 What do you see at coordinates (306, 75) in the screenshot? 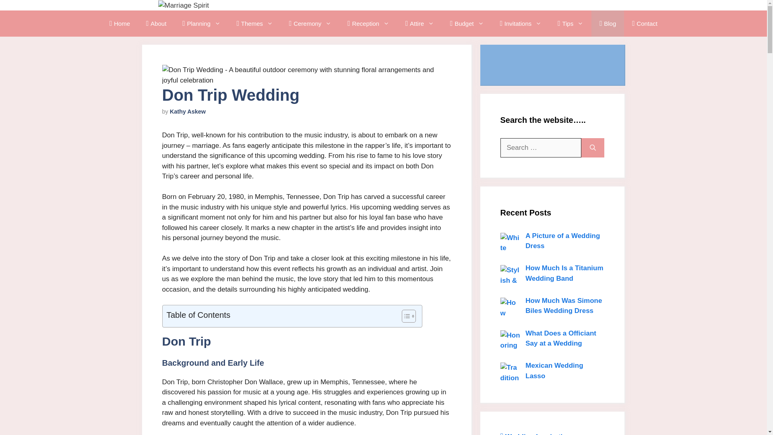
I see `Don Trip Wedding 1` at bounding box center [306, 75].